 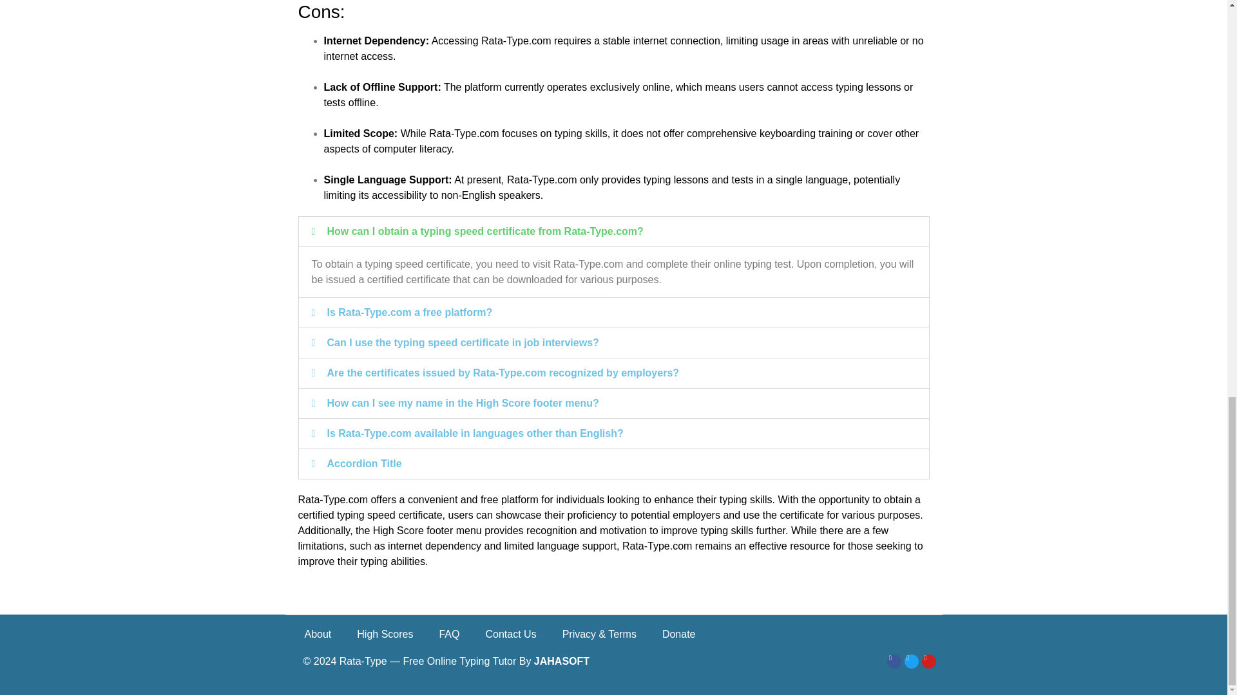 What do you see at coordinates (562, 661) in the screenshot?
I see `JAHASOFT` at bounding box center [562, 661].